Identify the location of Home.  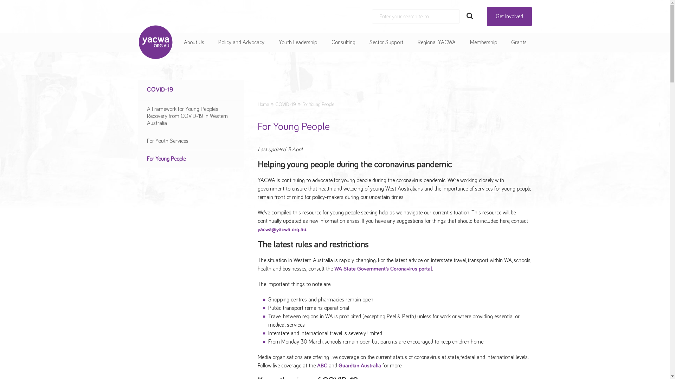
(263, 105).